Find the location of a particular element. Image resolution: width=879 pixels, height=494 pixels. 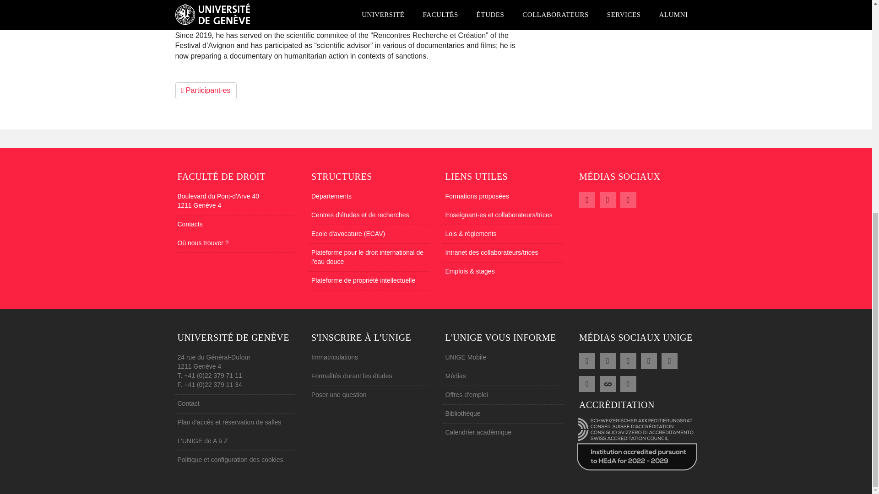

Coursera is located at coordinates (608, 382).